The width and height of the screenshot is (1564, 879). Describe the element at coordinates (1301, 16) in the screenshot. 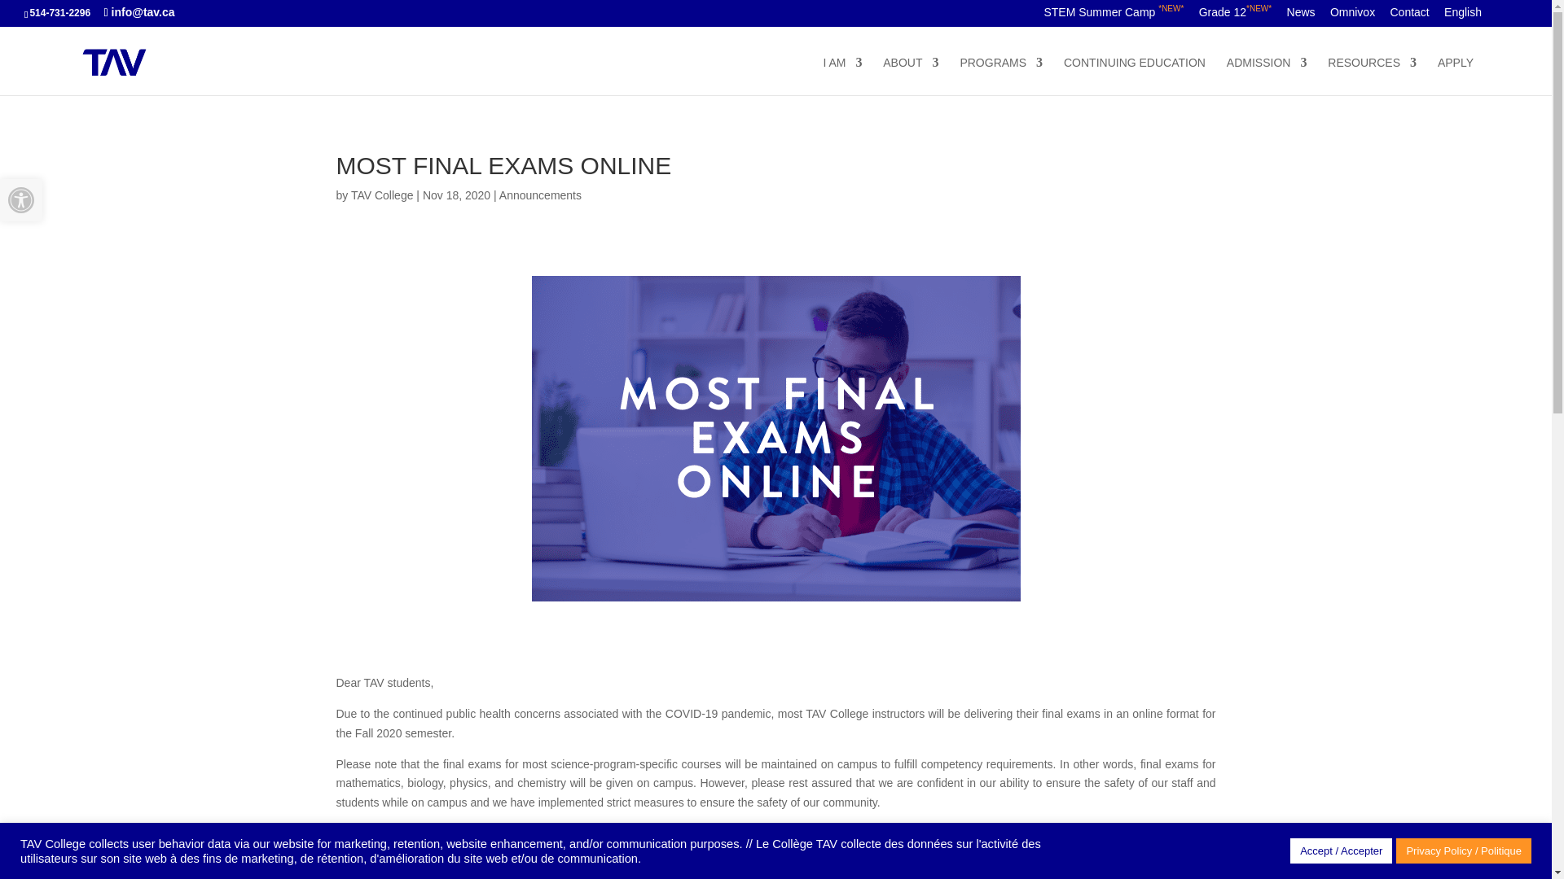

I see `News` at that location.